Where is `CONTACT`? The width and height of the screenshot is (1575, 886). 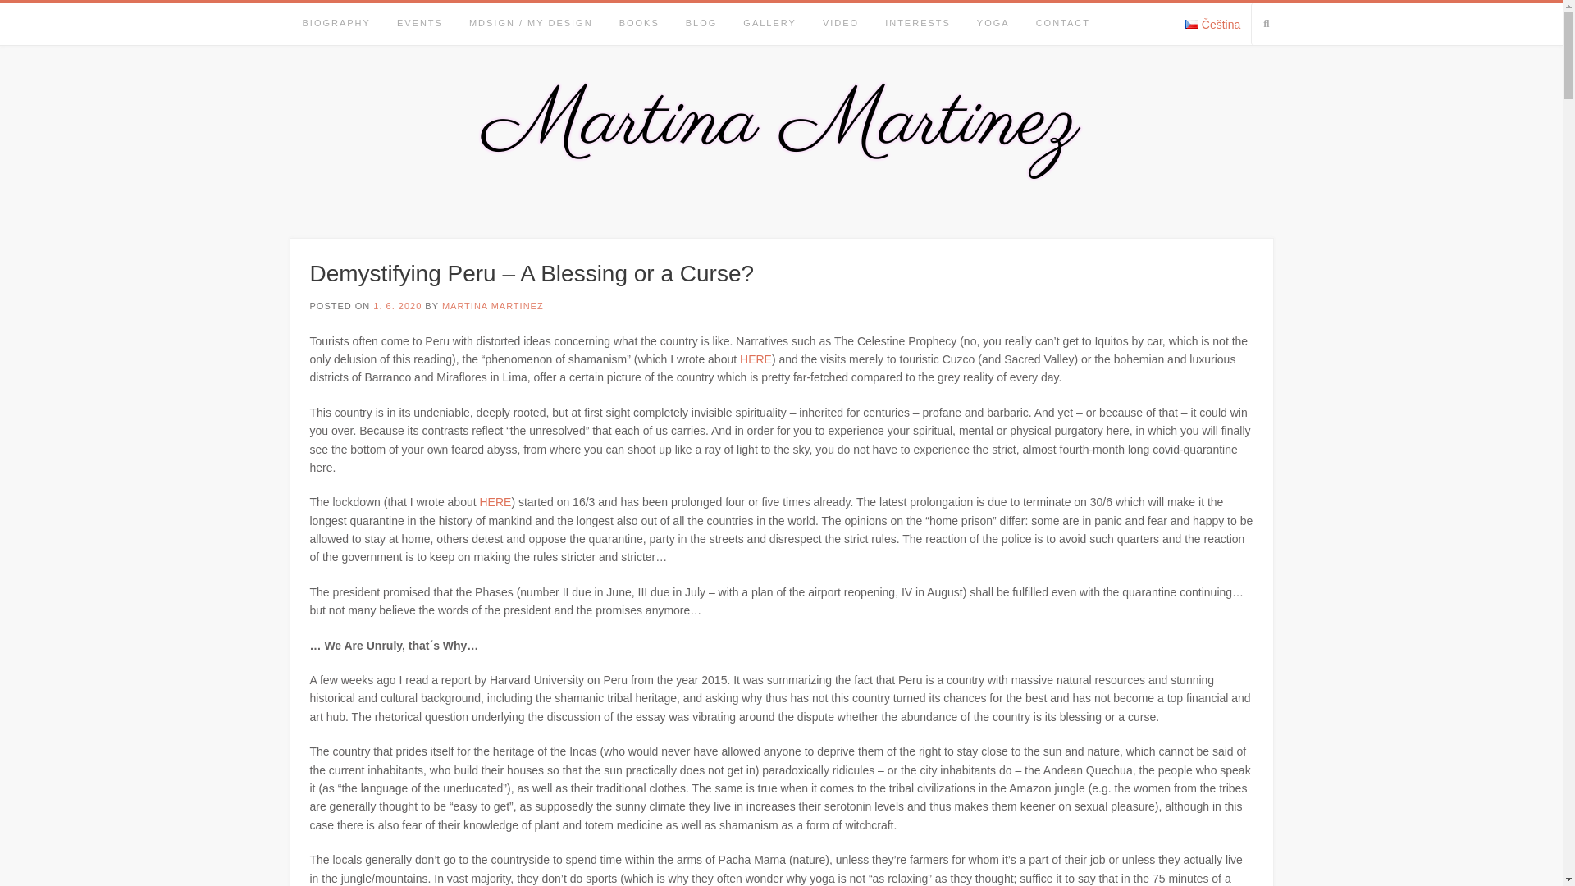
CONTACT is located at coordinates (1063, 25).